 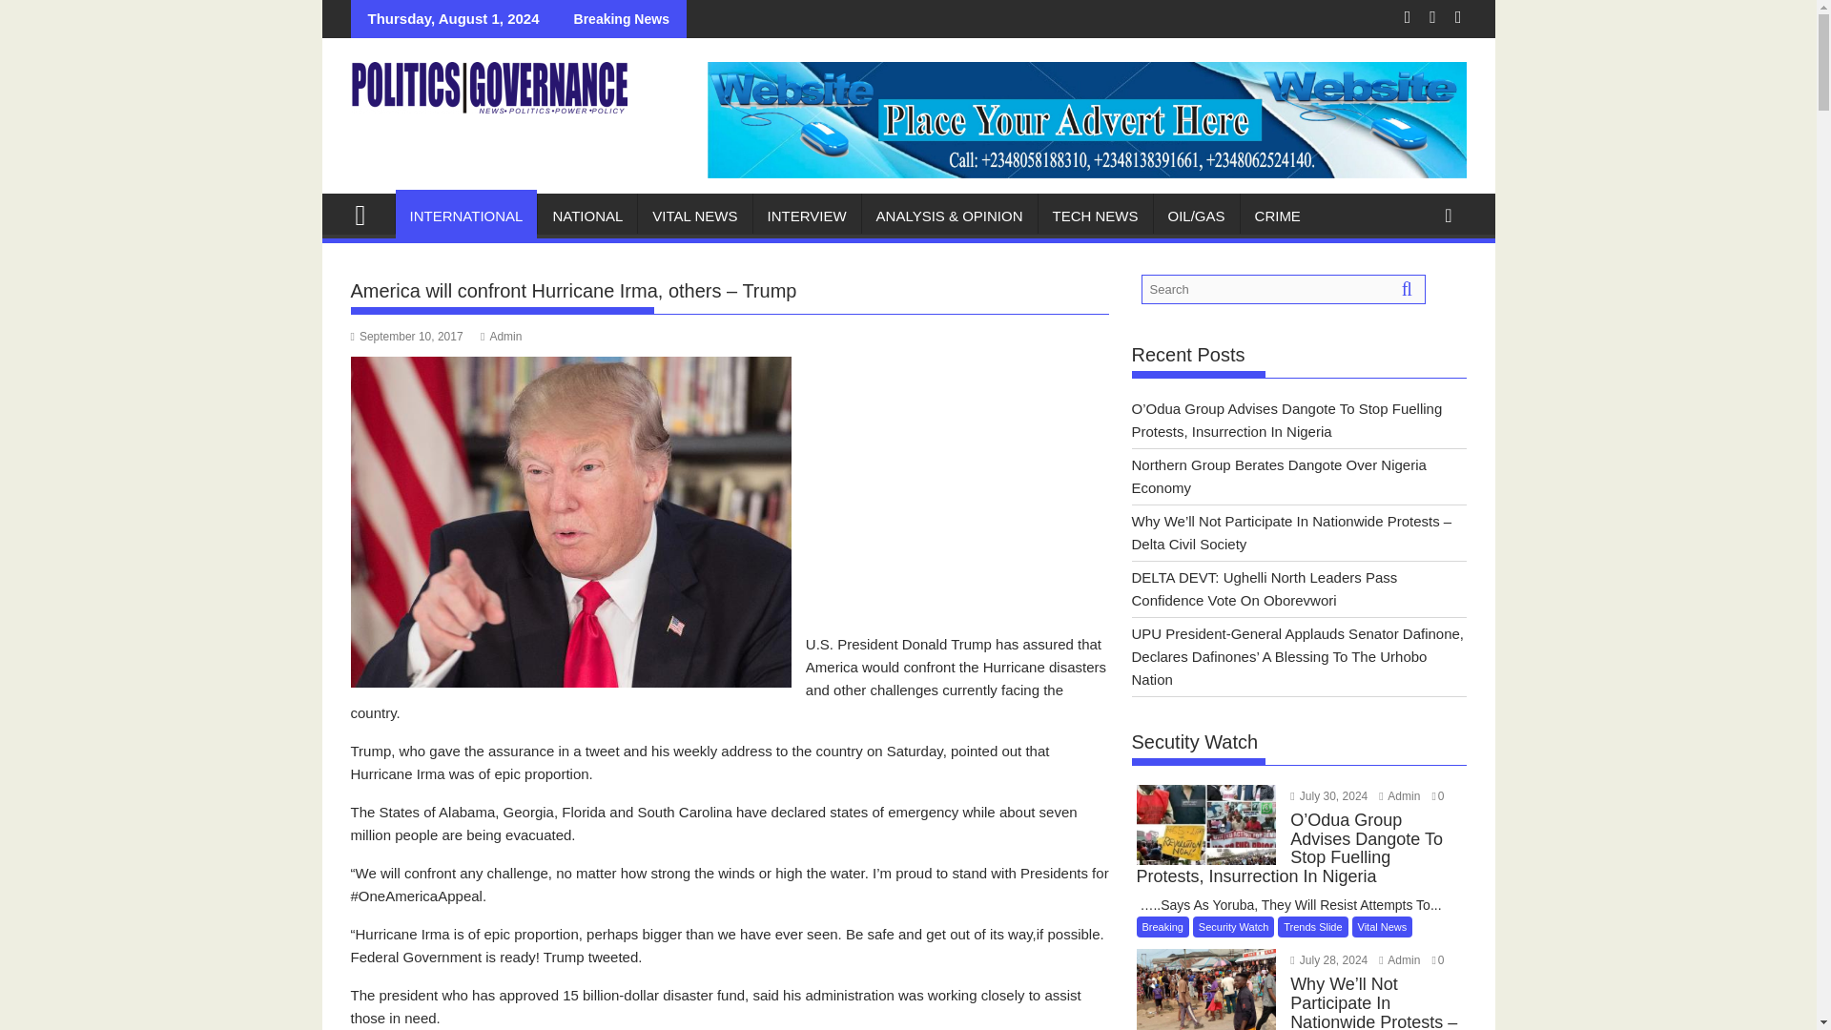 What do you see at coordinates (694, 216) in the screenshot?
I see `VITAL NEWS` at bounding box center [694, 216].